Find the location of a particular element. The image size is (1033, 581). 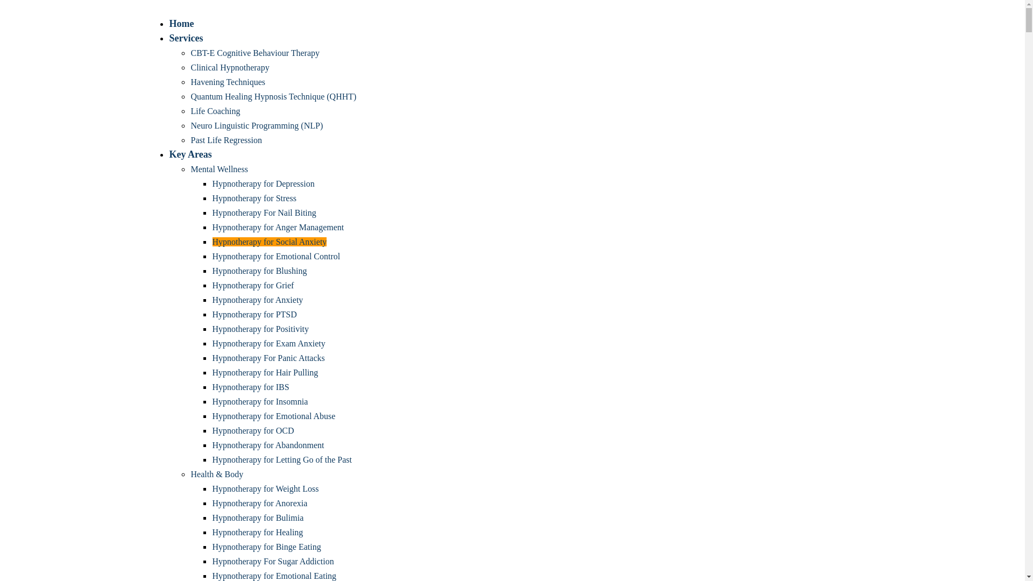

Hypnotherapy for Emotional Control is located at coordinates (276, 256).